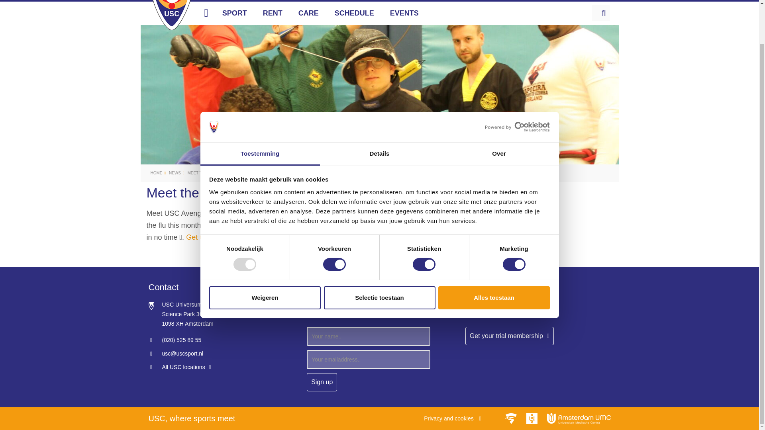 This screenshot has height=430, width=765. What do you see at coordinates (379, 111) in the screenshot?
I see `Details` at bounding box center [379, 111].